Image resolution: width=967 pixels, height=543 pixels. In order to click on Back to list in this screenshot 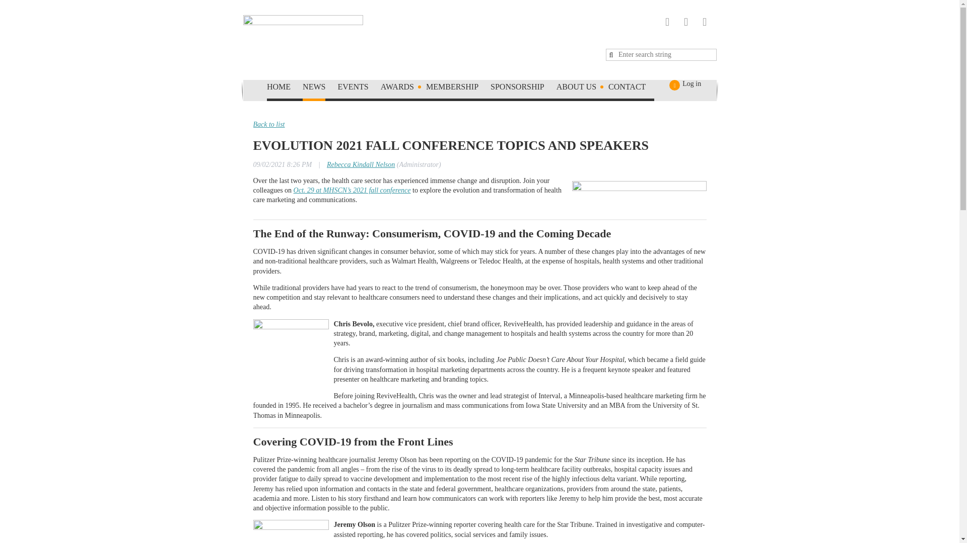, I will do `click(268, 124)`.